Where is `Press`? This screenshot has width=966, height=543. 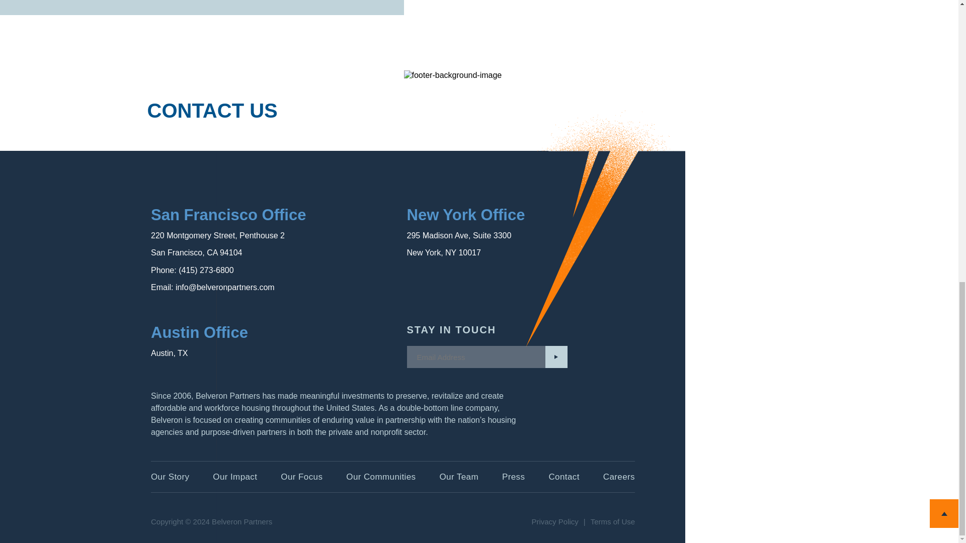
Press is located at coordinates (513, 477).